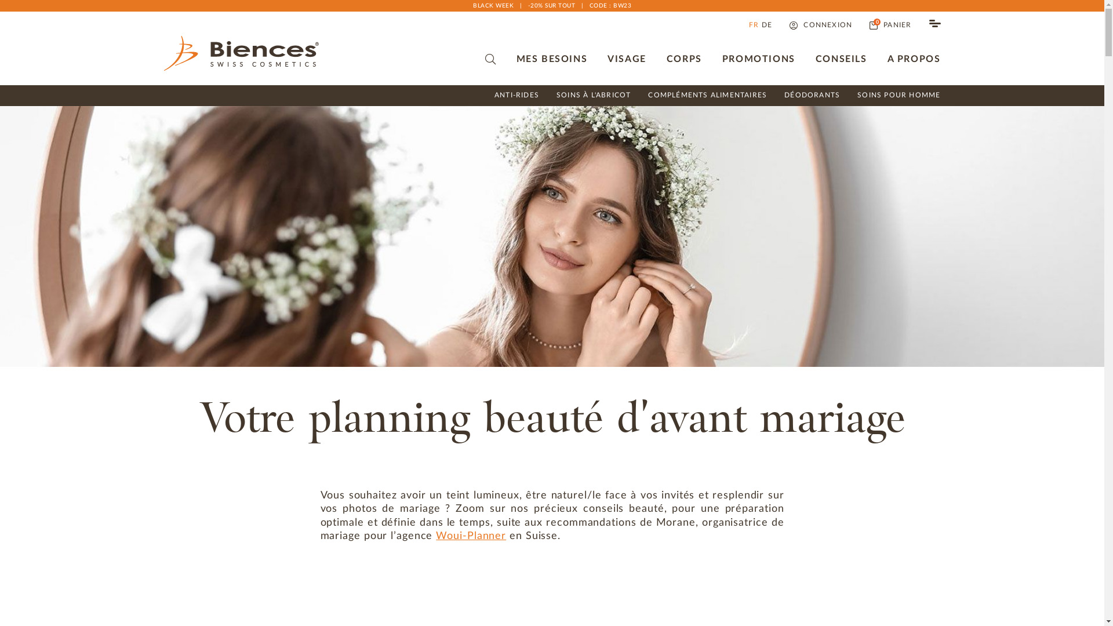 This screenshot has height=626, width=1113. I want to click on 0
PANIER, so click(890, 26).